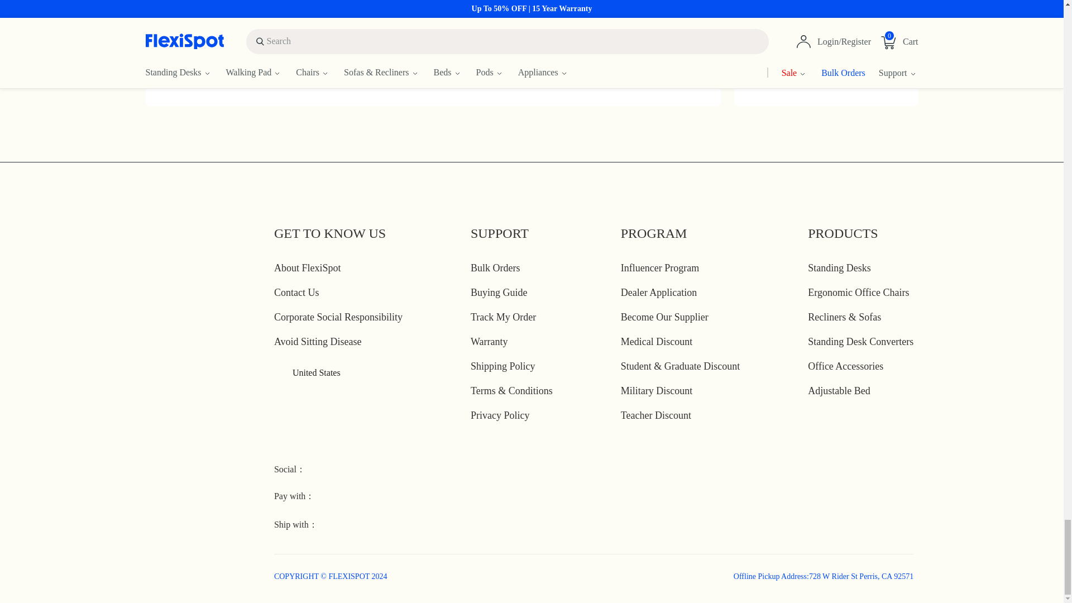  Describe the element at coordinates (495, 268) in the screenshot. I see `Bulk Orders` at that location.